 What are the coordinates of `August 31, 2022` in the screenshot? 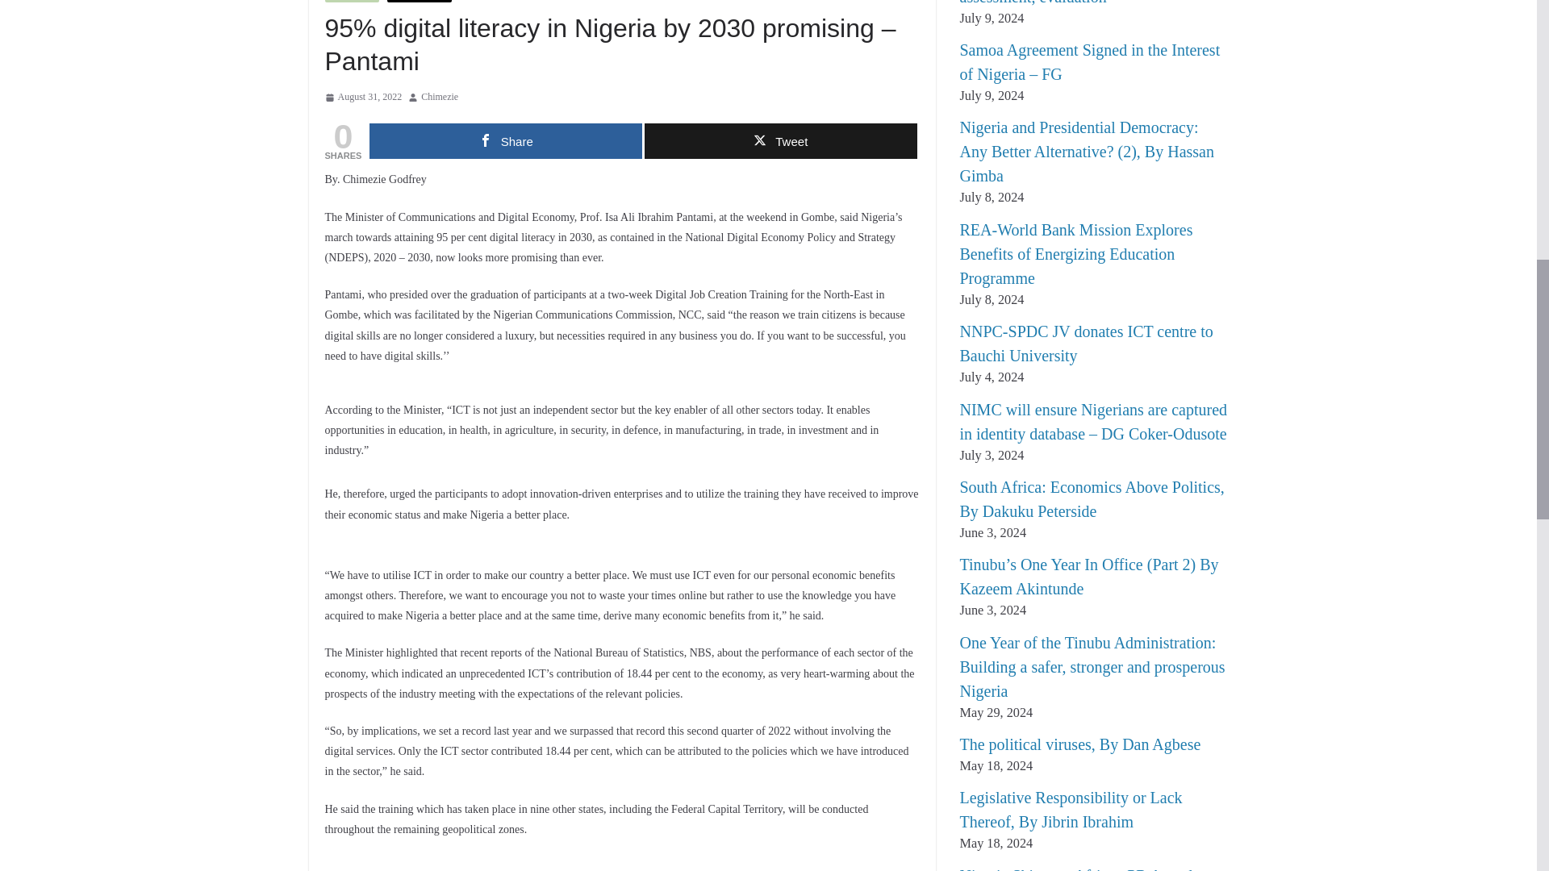 It's located at (362, 97).